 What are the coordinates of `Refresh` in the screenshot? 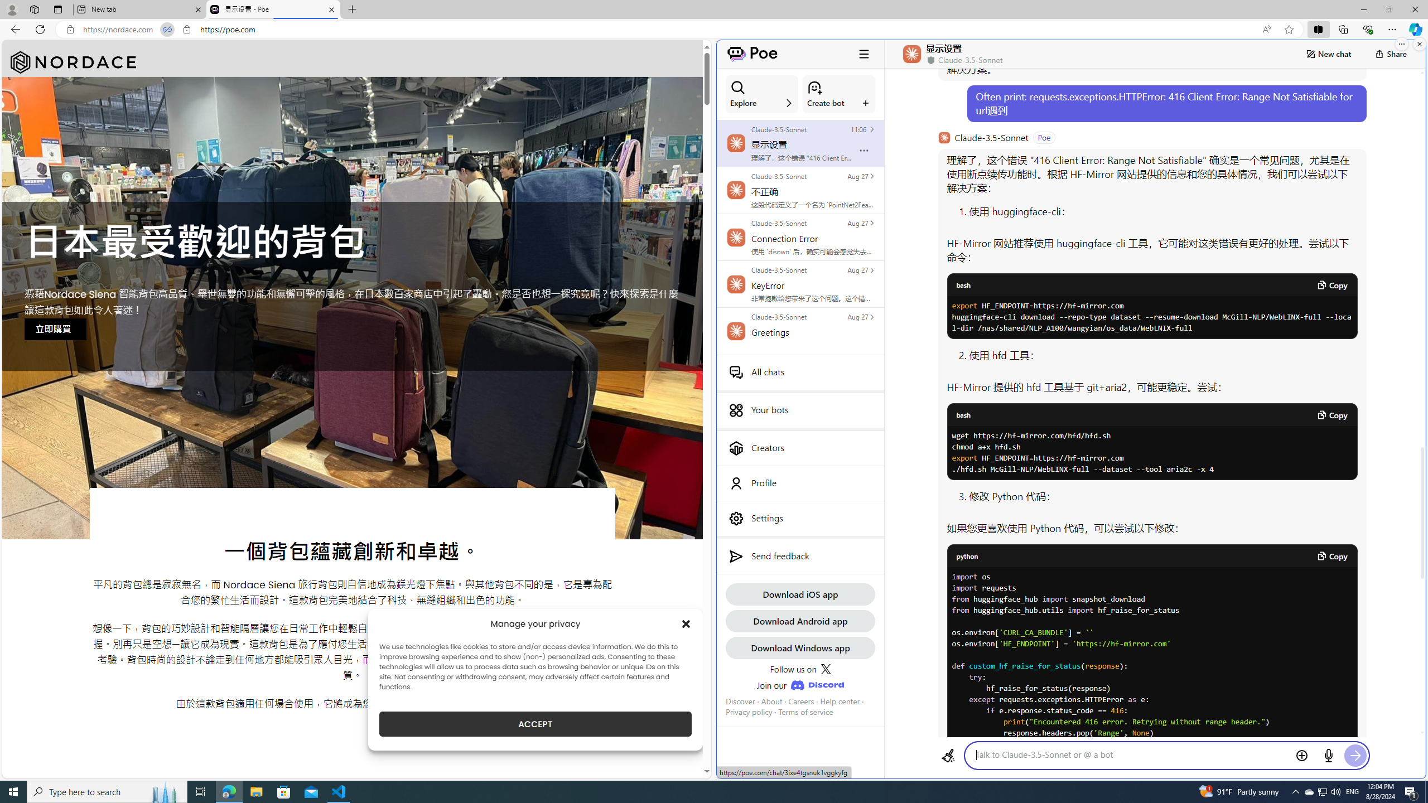 It's located at (40, 29).